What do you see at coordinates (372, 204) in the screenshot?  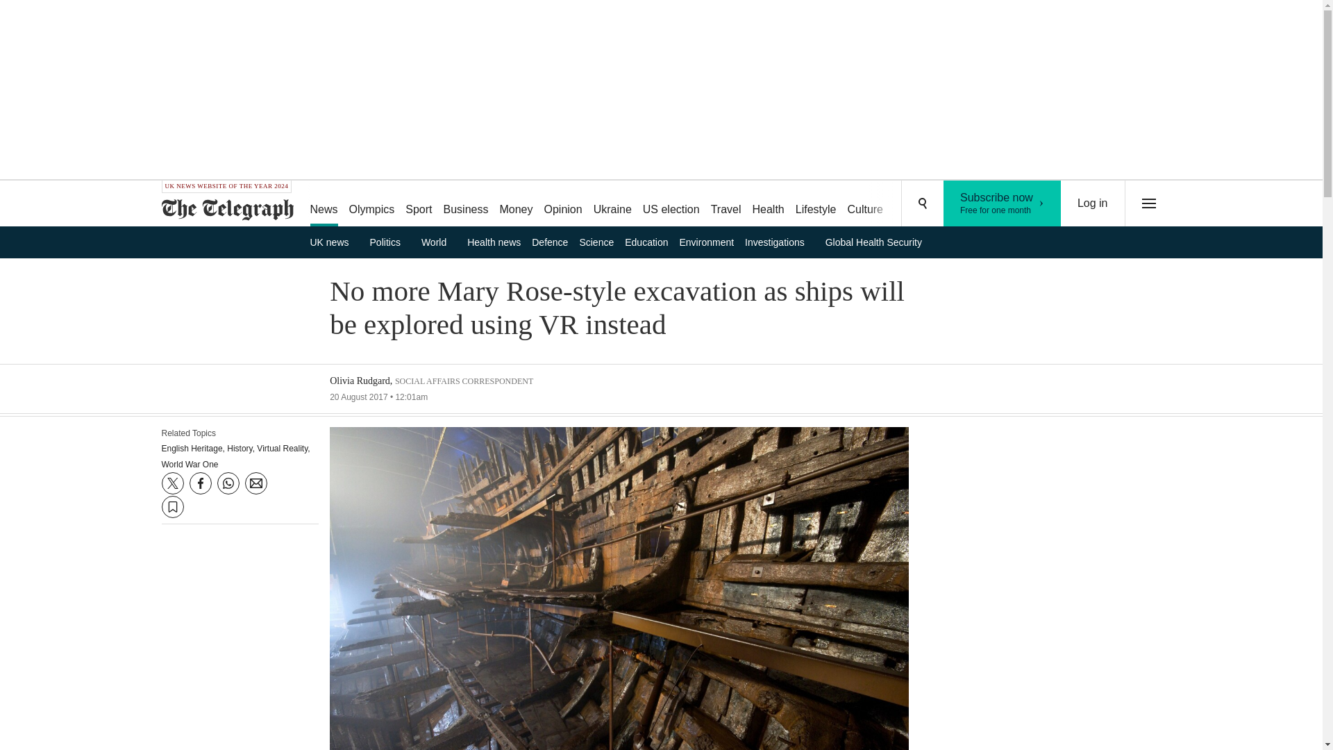 I see `Ukraine` at bounding box center [372, 204].